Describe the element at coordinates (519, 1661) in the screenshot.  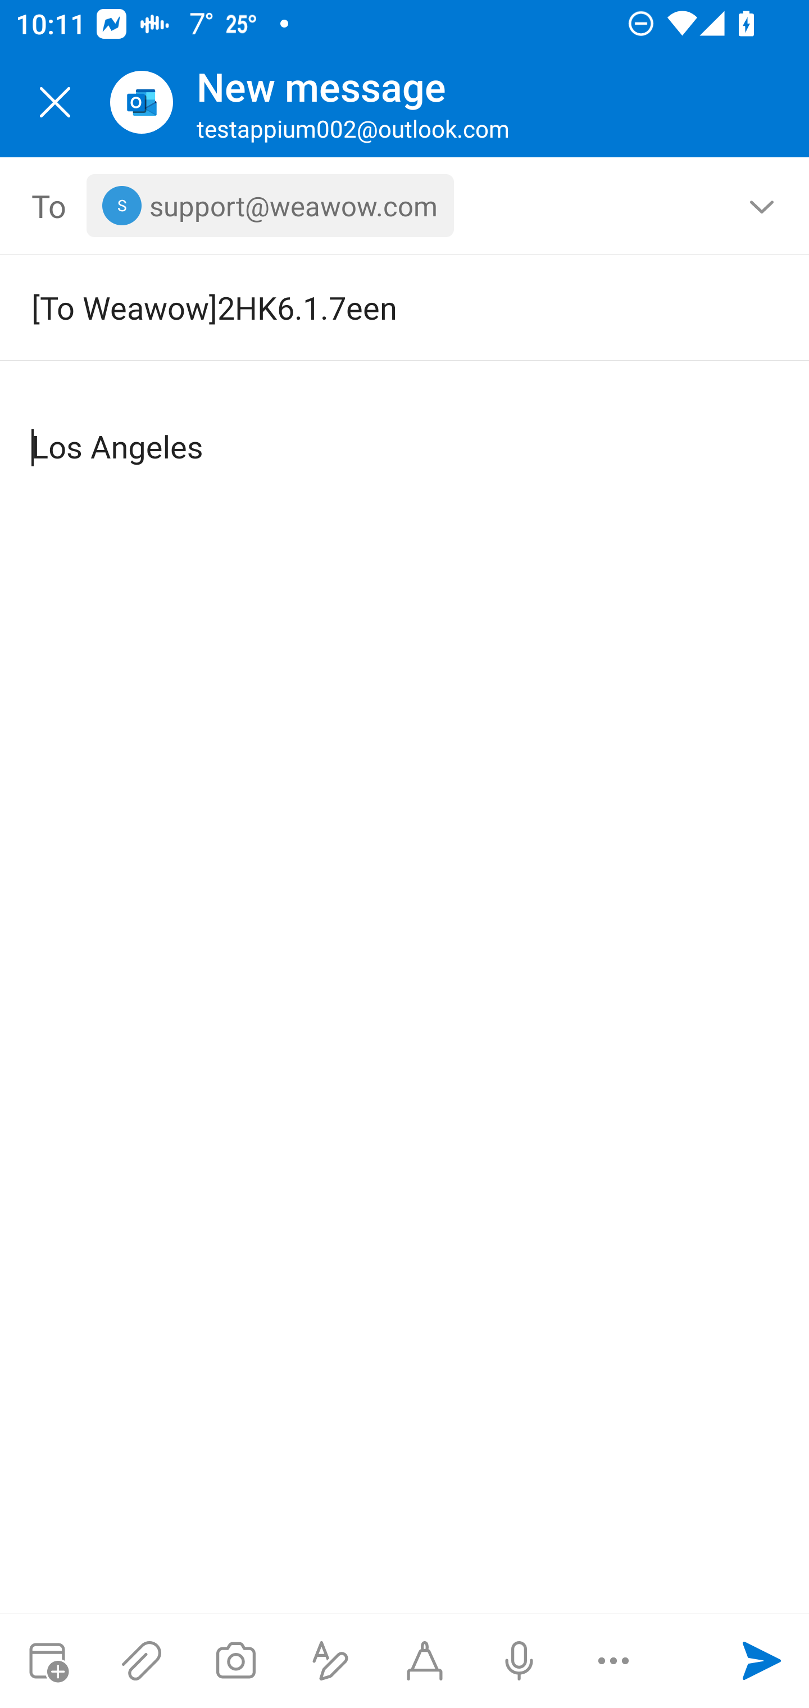
I see `Dictation` at that location.